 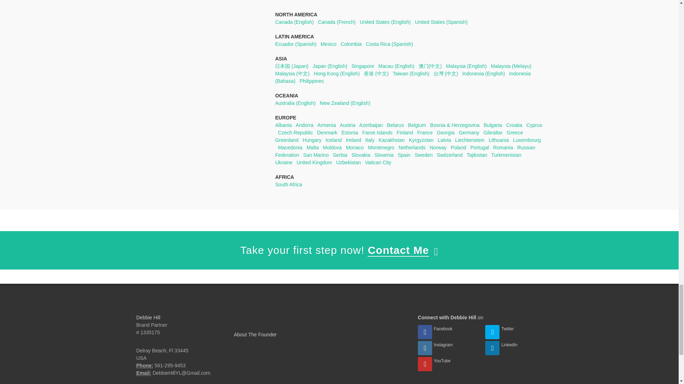 What do you see at coordinates (351, 44) in the screenshot?
I see `Colombia` at bounding box center [351, 44].